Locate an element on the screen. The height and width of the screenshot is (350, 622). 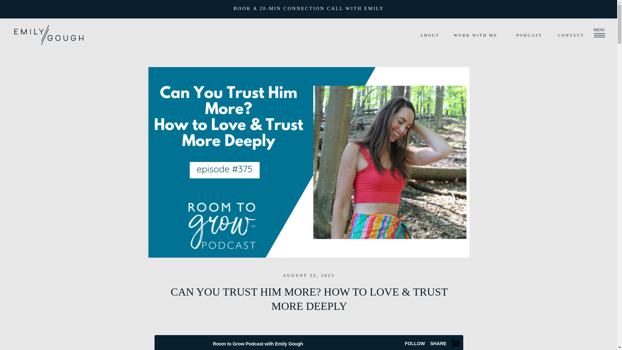
Embed Player is located at coordinates (308, 342).